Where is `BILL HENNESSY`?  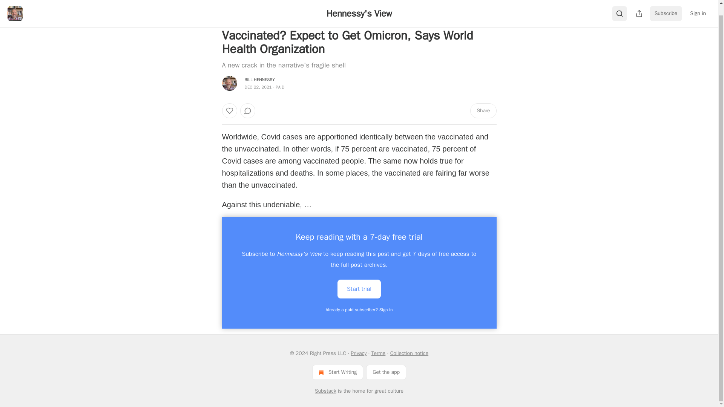 BILL HENNESSY is located at coordinates (259, 80).